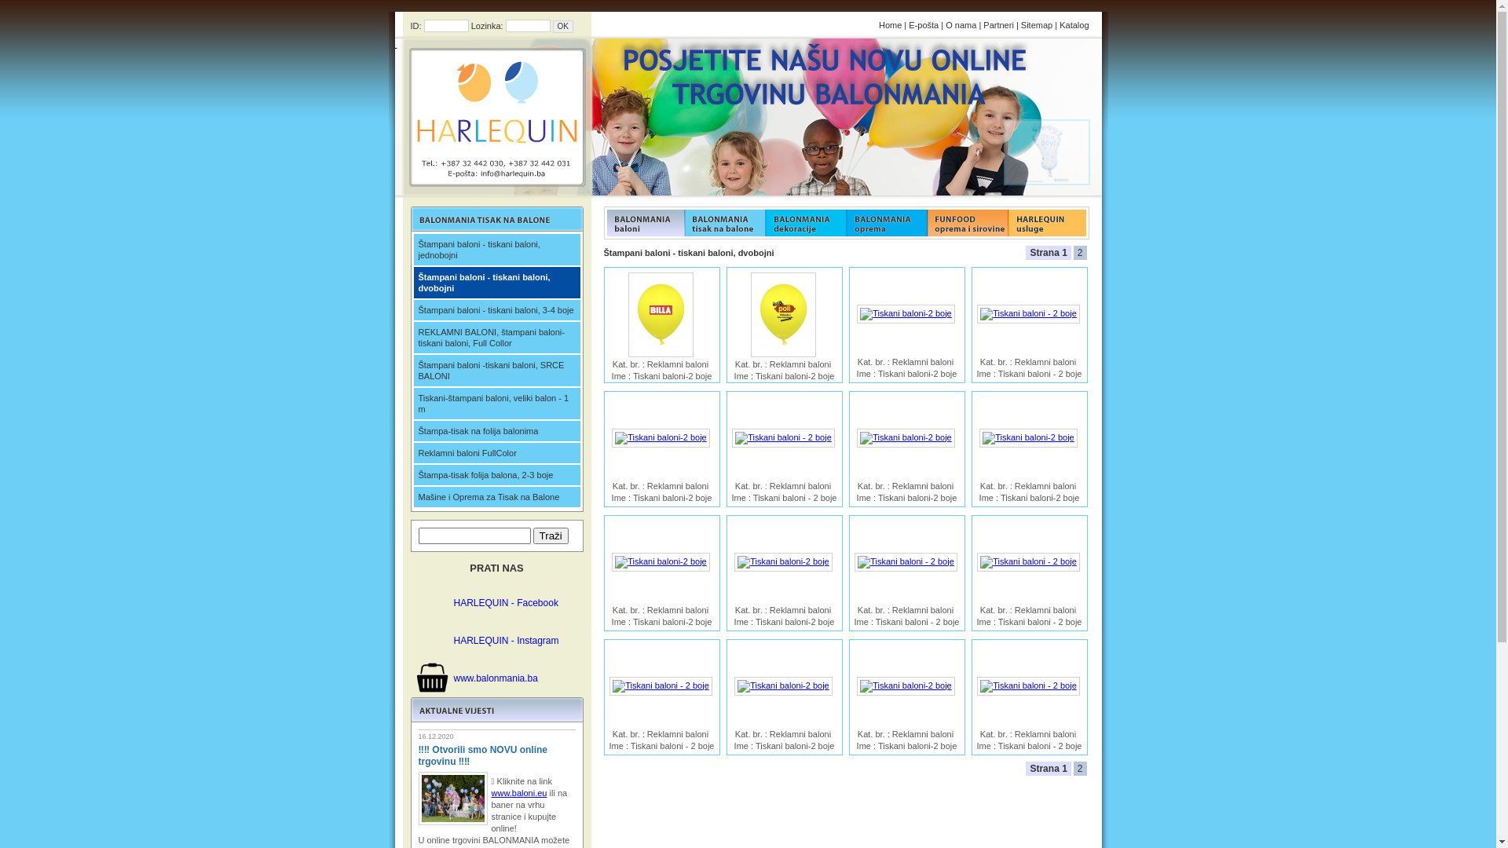 Image resolution: width=1508 pixels, height=848 pixels. I want to click on Reklamni baloni FullColor, so click(496, 454).